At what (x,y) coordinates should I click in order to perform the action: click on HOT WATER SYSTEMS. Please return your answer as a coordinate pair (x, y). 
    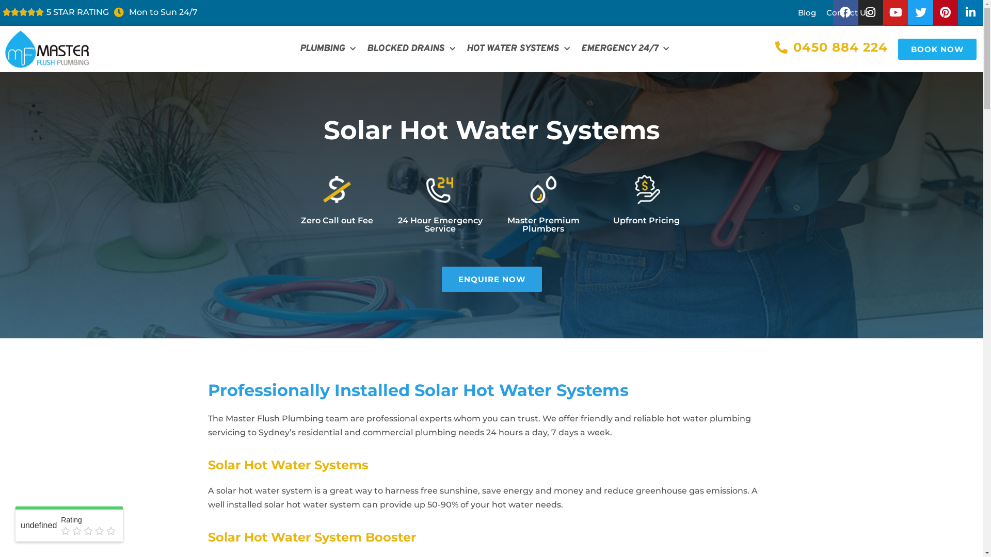
    Looking at the image, I should click on (518, 49).